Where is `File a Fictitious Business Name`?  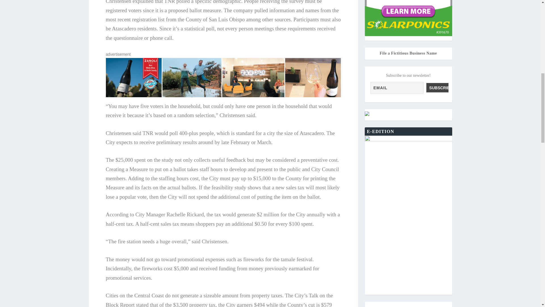
File a Fictitious Business Name is located at coordinates (408, 53).